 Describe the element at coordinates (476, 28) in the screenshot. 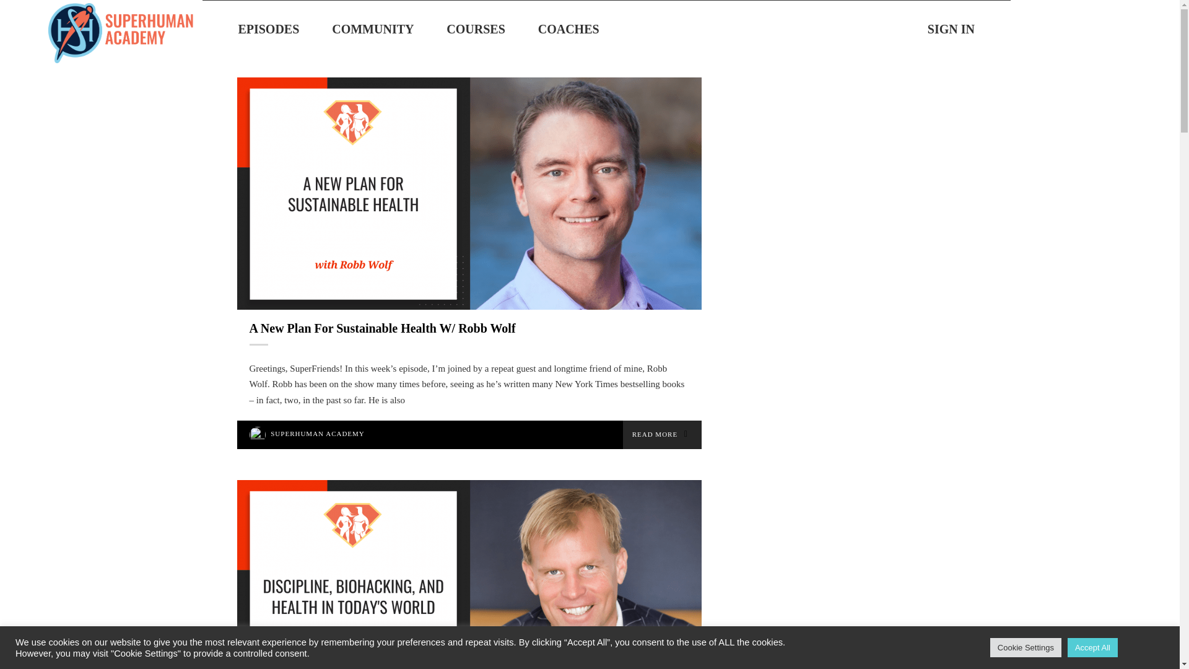

I see `COURSES` at that location.